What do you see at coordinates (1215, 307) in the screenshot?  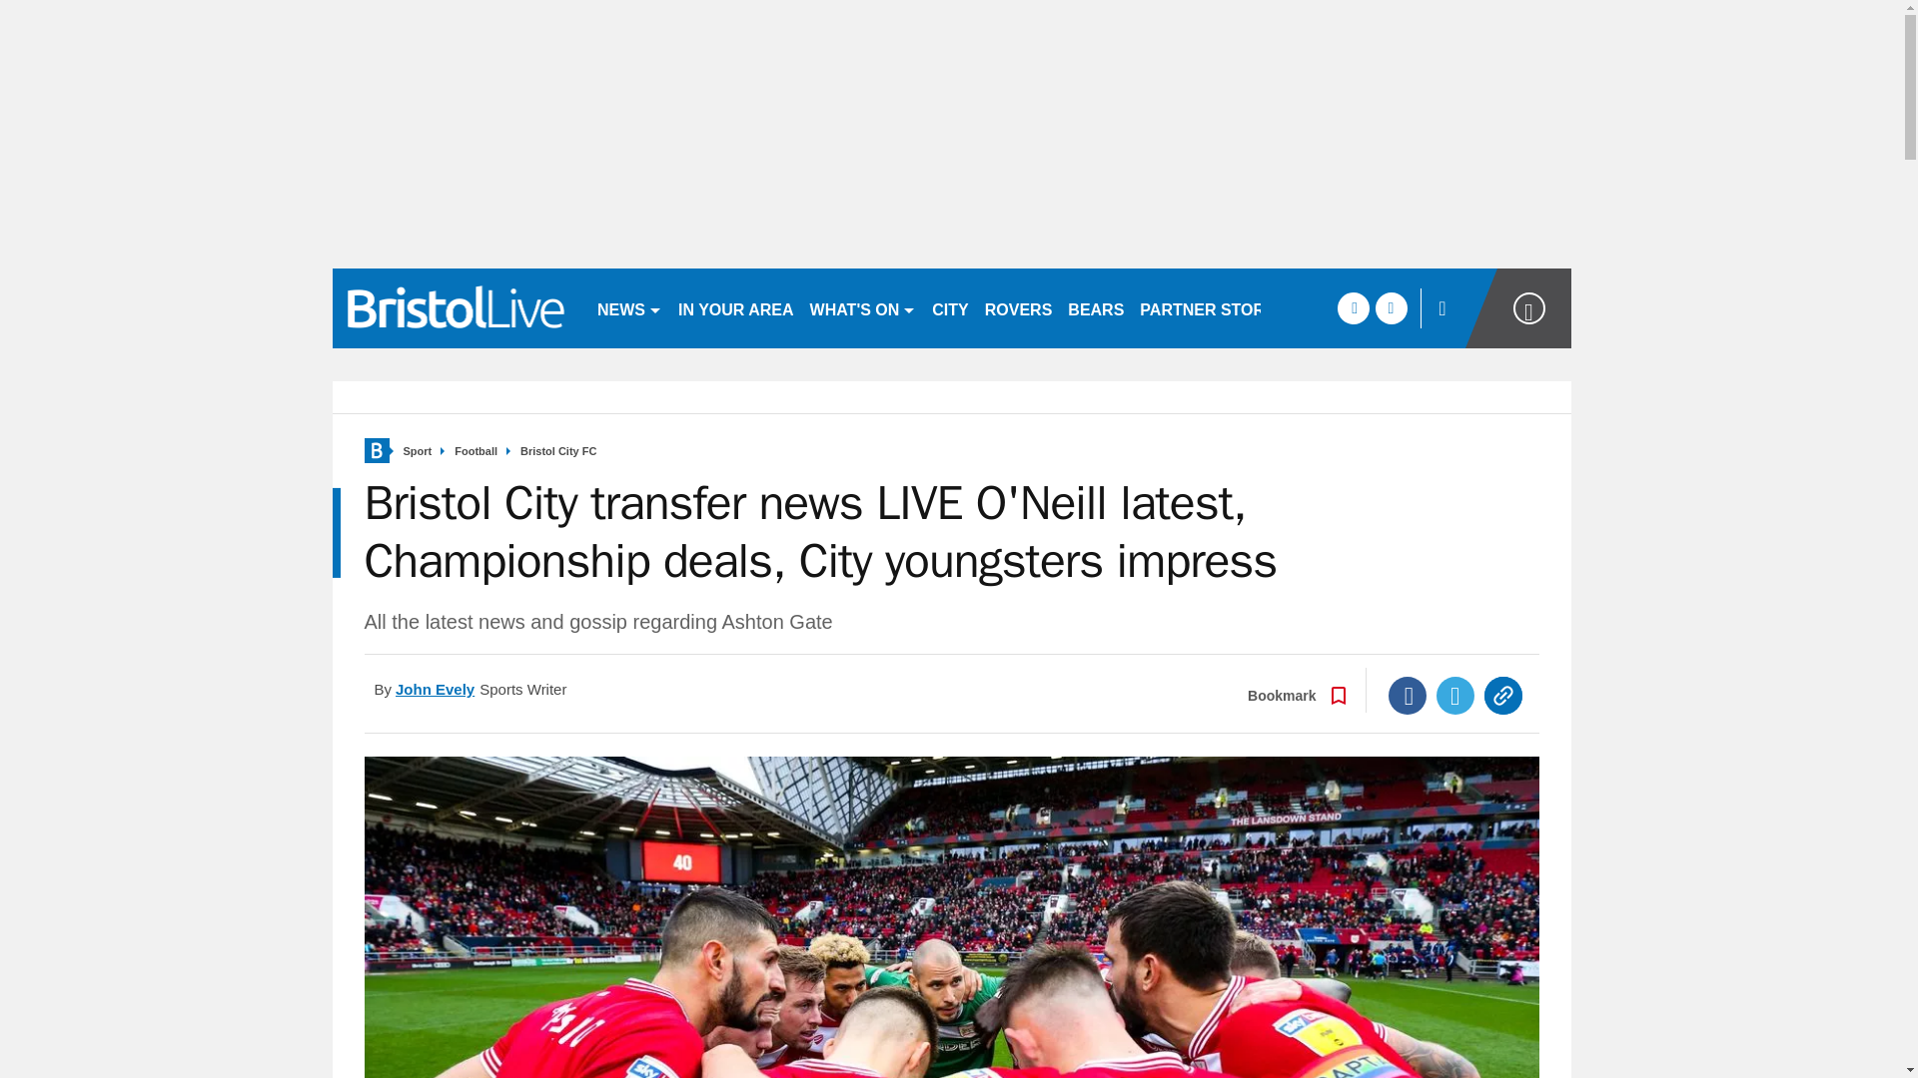 I see `PARTNER STORIES` at bounding box center [1215, 307].